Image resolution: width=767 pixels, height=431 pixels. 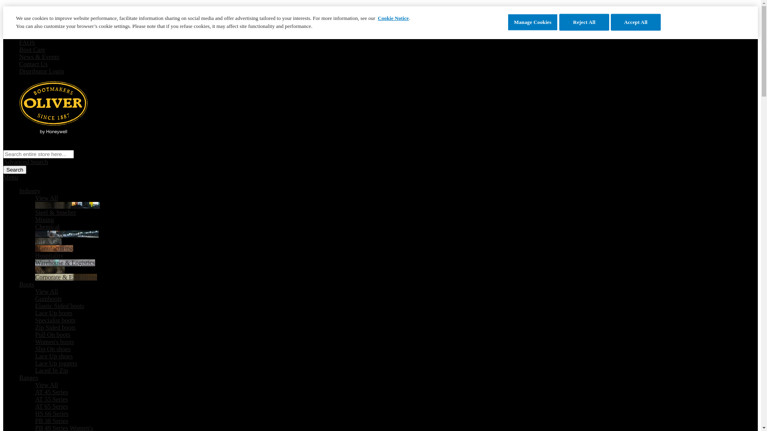 I want to click on Boot Care, so click(x=32, y=49).